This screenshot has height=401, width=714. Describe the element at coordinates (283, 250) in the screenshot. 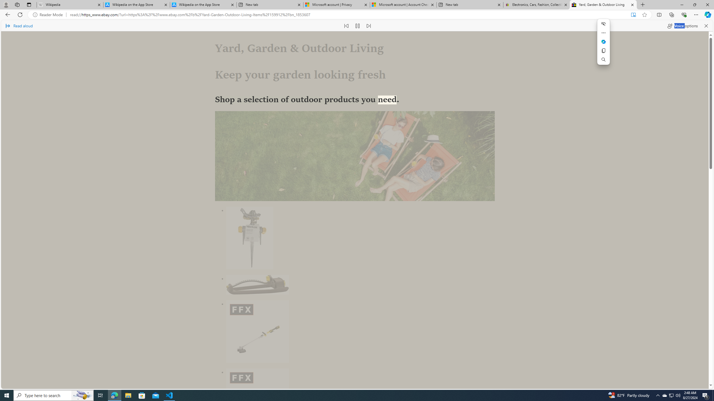

I see `grass seed` at that location.